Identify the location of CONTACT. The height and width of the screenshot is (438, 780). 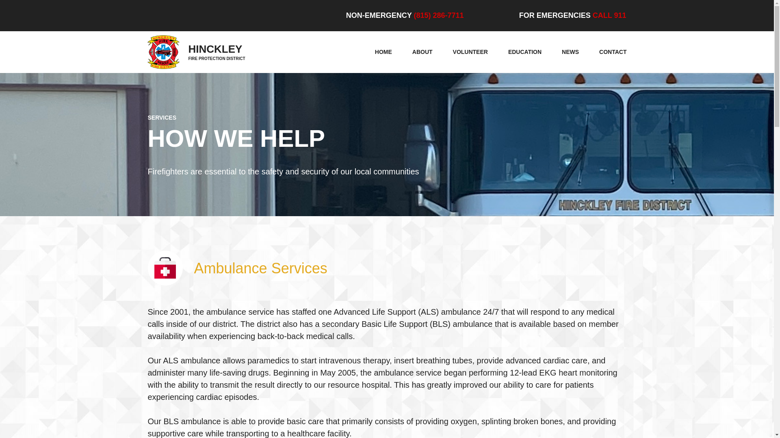
(613, 52).